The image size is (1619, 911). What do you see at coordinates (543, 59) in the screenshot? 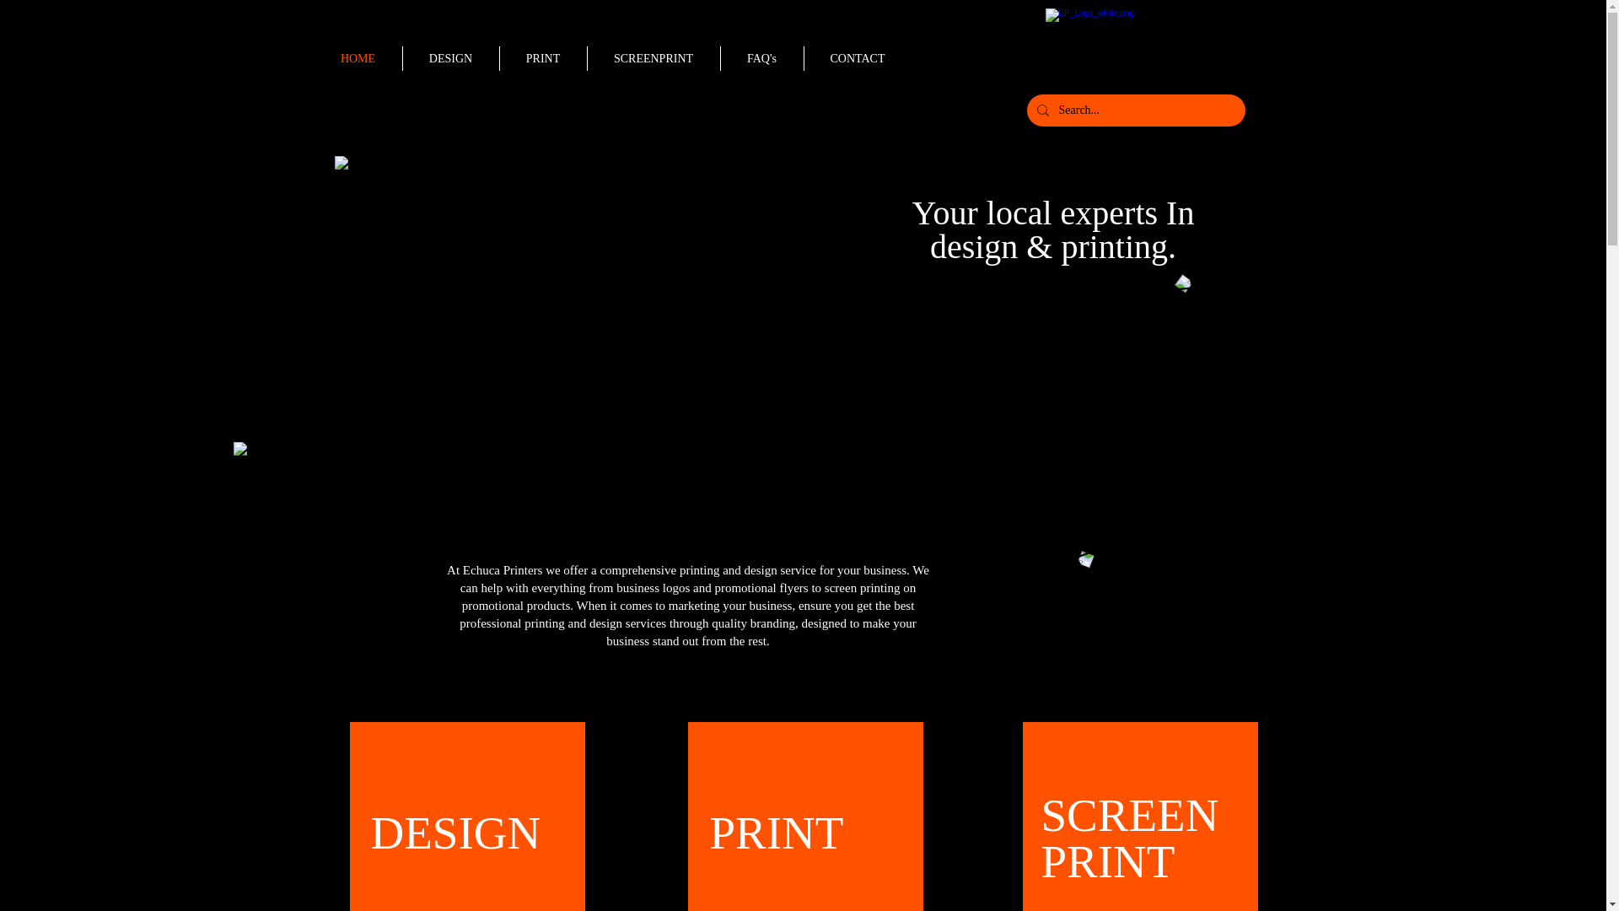
I see `PRINT` at bounding box center [543, 59].